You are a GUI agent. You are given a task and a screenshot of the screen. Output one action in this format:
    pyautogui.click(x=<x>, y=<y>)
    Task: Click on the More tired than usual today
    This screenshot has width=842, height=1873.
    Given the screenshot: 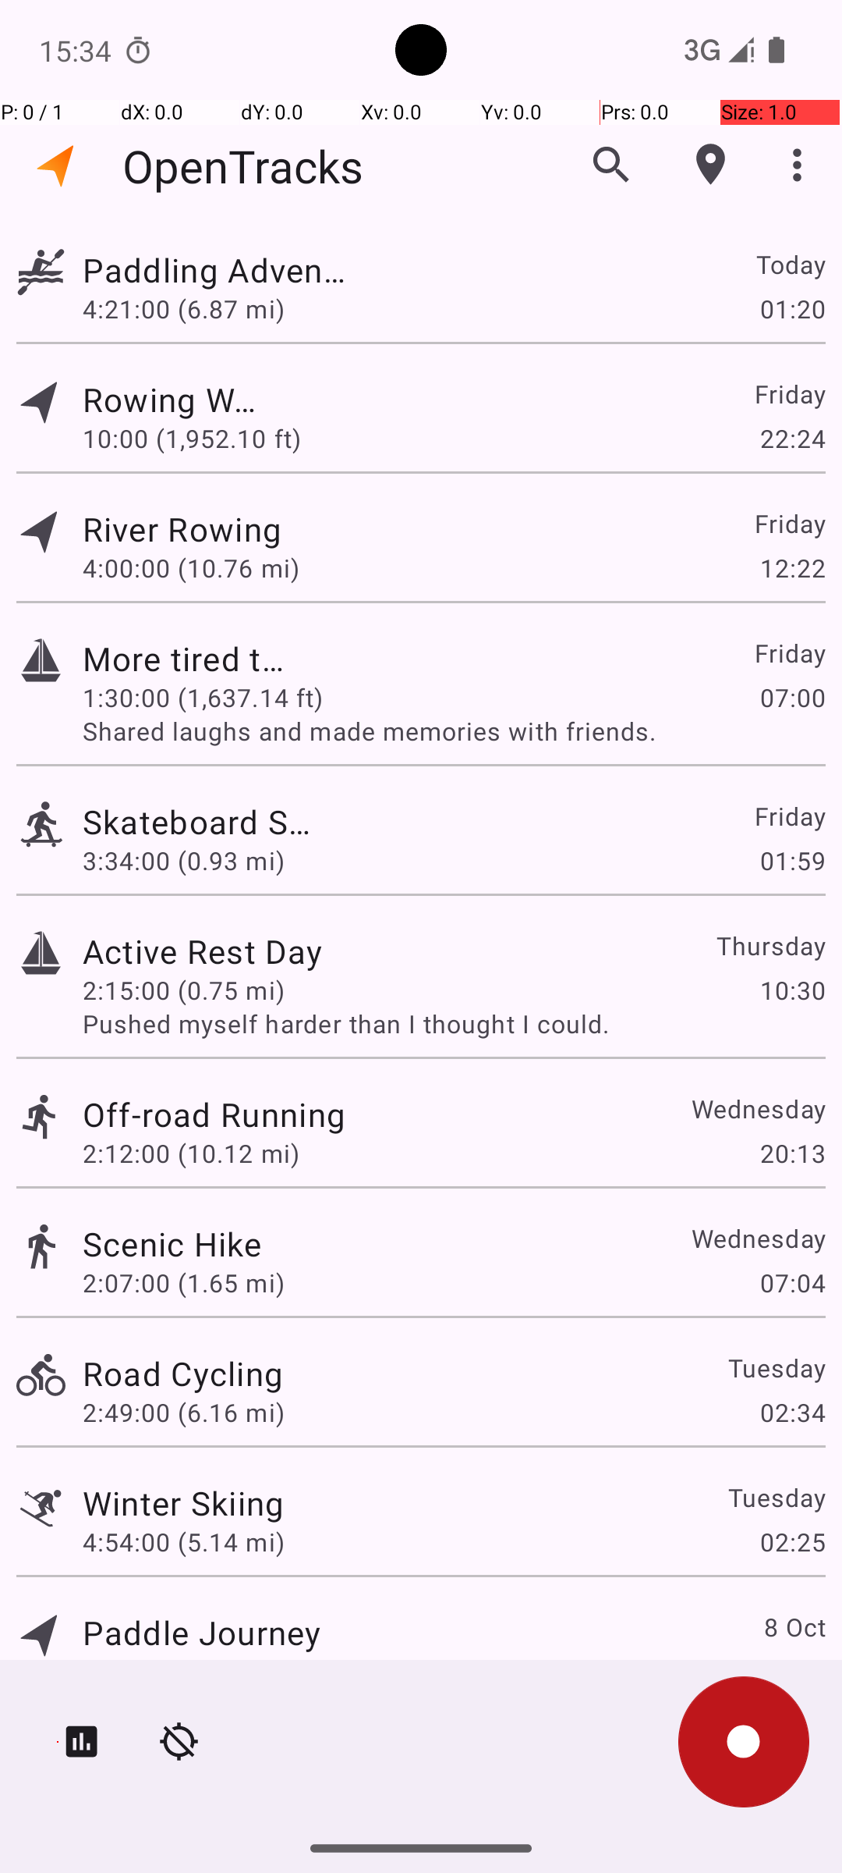 What is the action you would take?
    pyautogui.click(x=184, y=659)
    